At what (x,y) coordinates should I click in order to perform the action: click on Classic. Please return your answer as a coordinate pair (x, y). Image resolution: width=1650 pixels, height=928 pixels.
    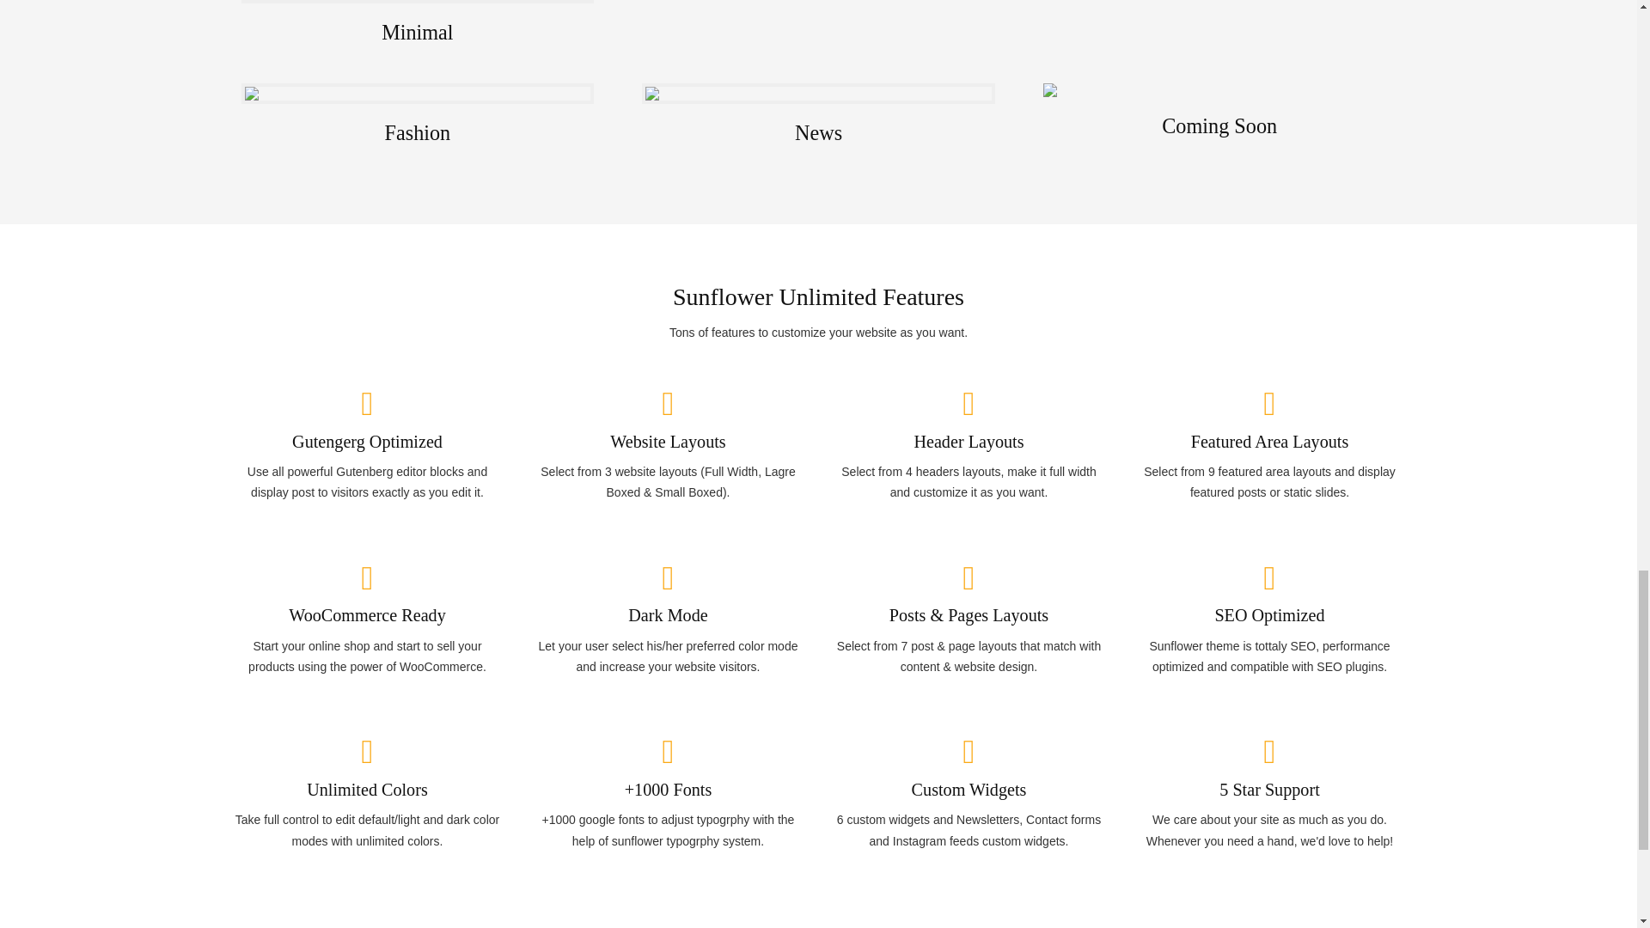
    Looking at the image, I should click on (818, 27).